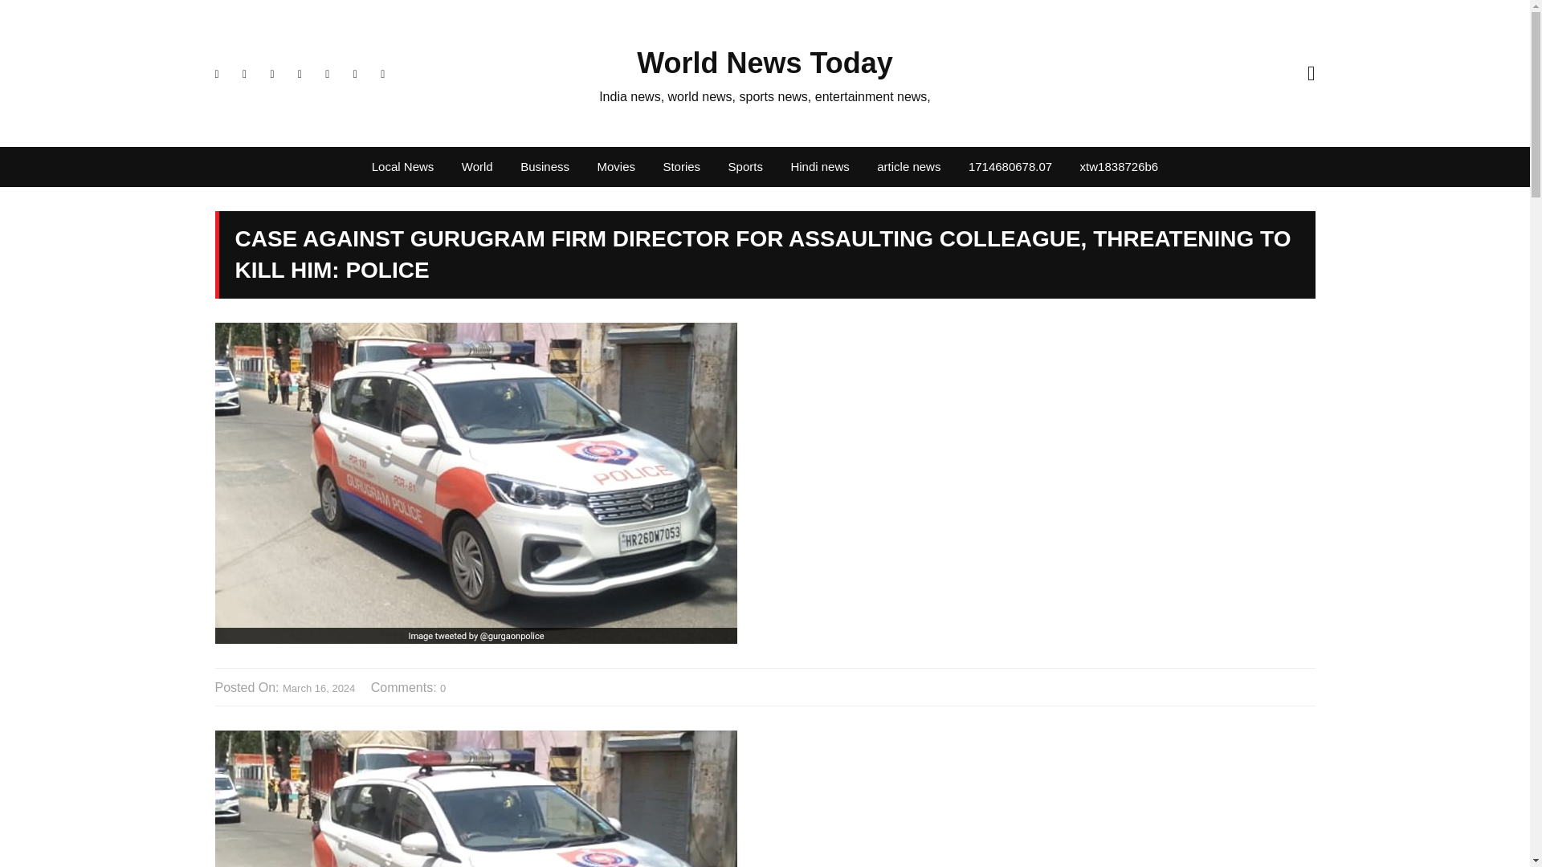 Image resolution: width=1542 pixels, height=867 pixels. Describe the element at coordinates (545, 167) in the screenshot. I see `Business` at that location.